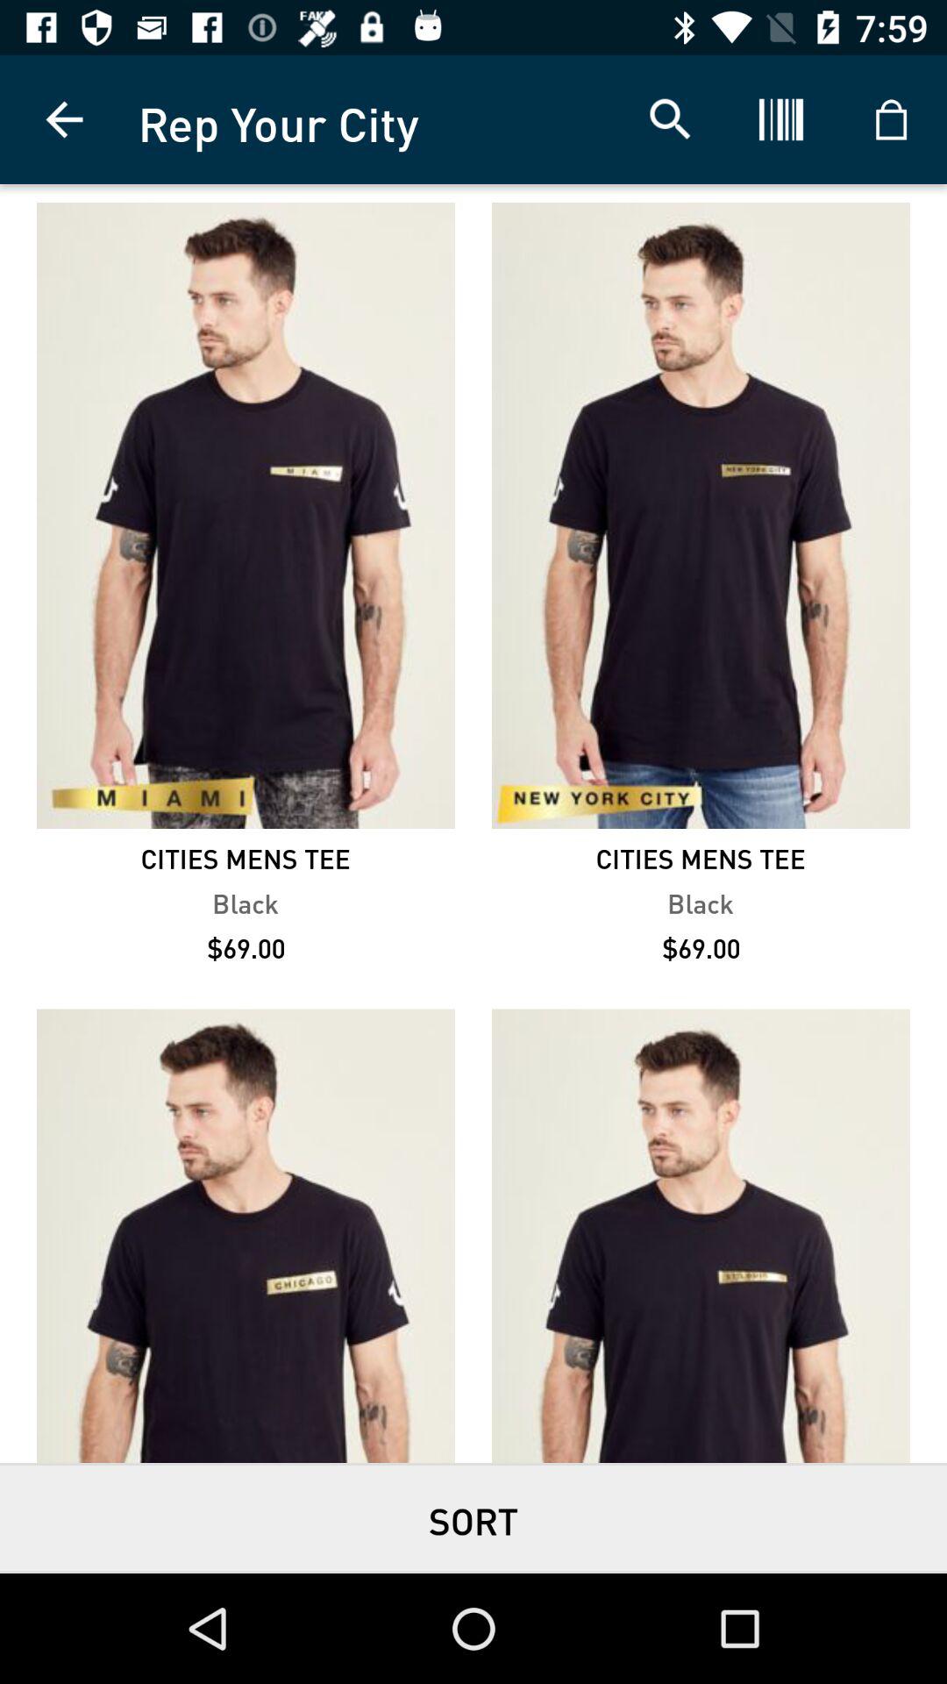  Describe the element at coordinates (891, 119) in the screenshot. I see `select the bag option` at that location.